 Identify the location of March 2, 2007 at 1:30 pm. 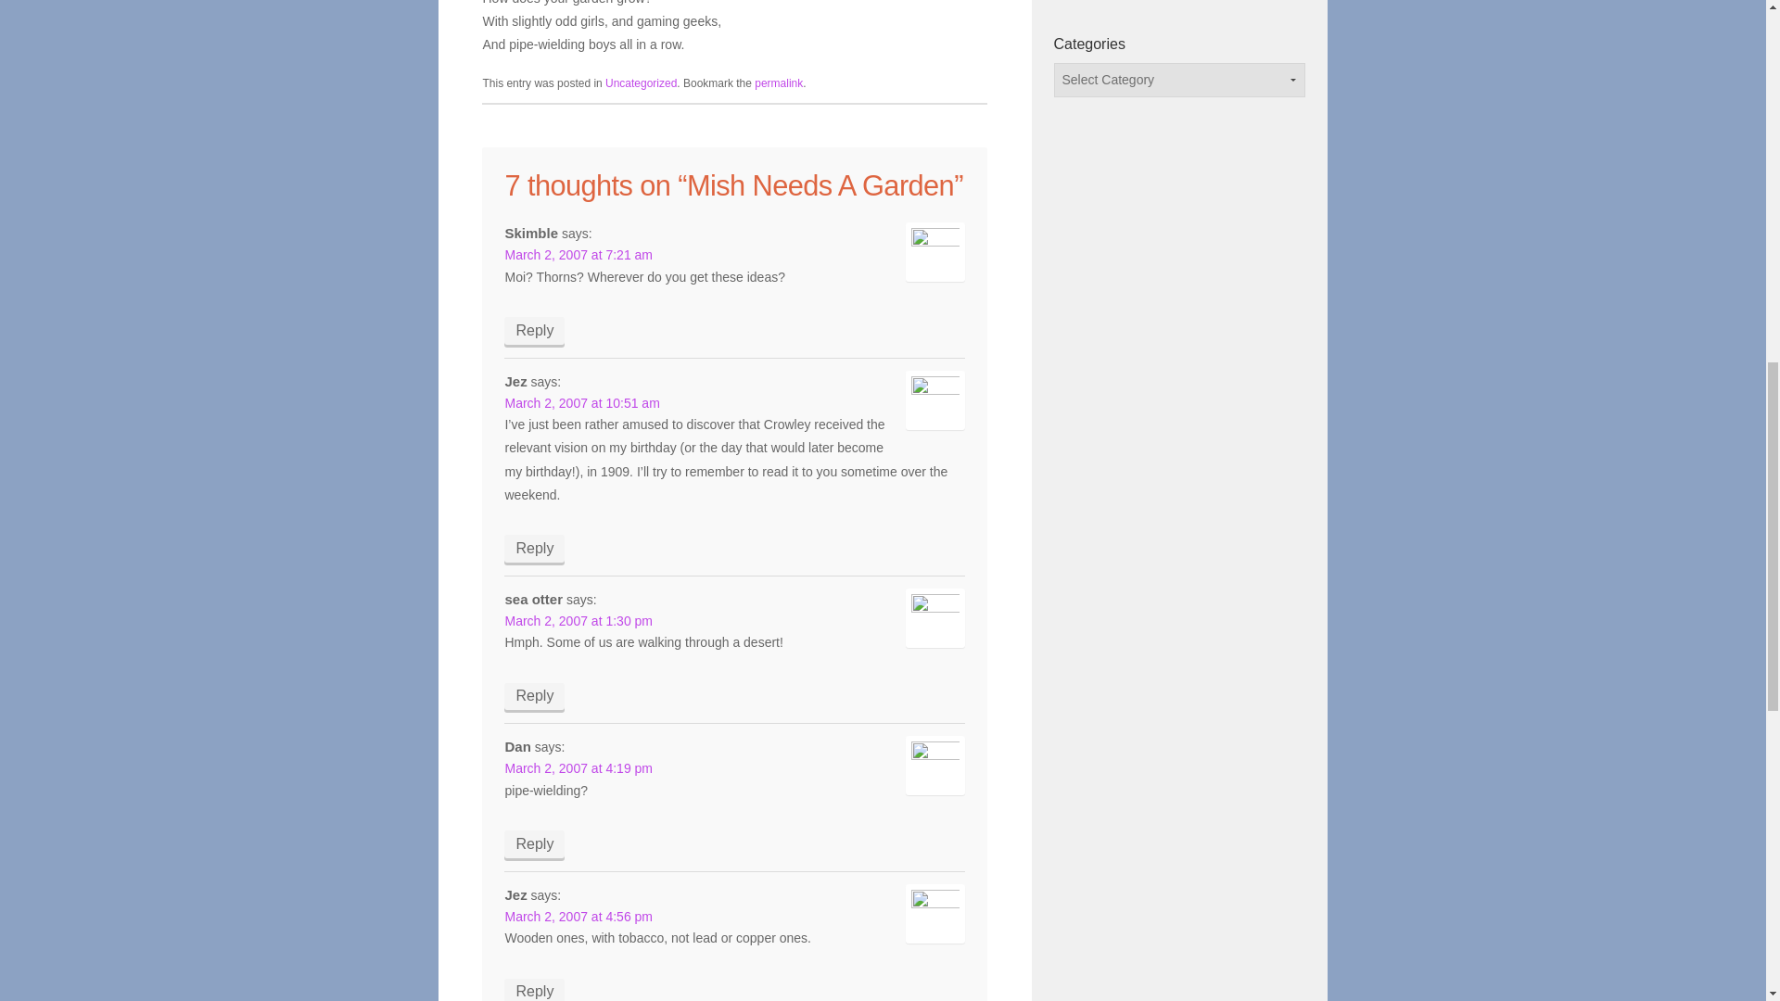
(578, 621).